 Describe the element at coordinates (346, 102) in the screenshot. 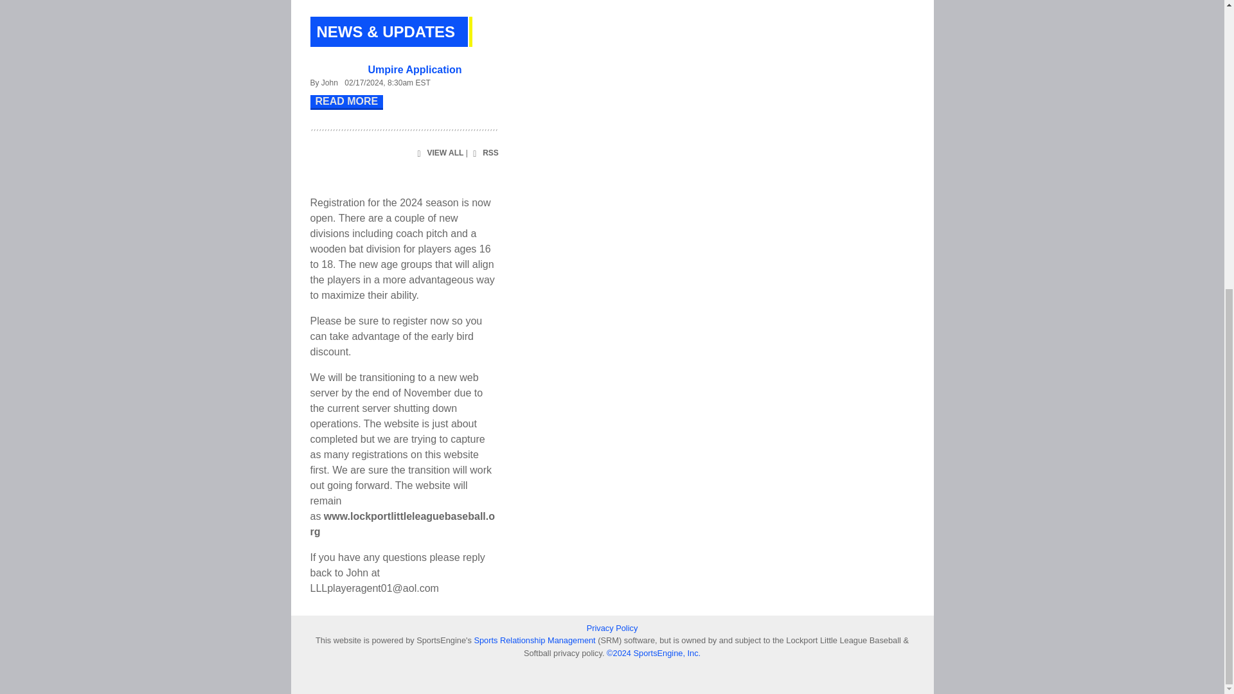

I see `READ MORE` at that location.